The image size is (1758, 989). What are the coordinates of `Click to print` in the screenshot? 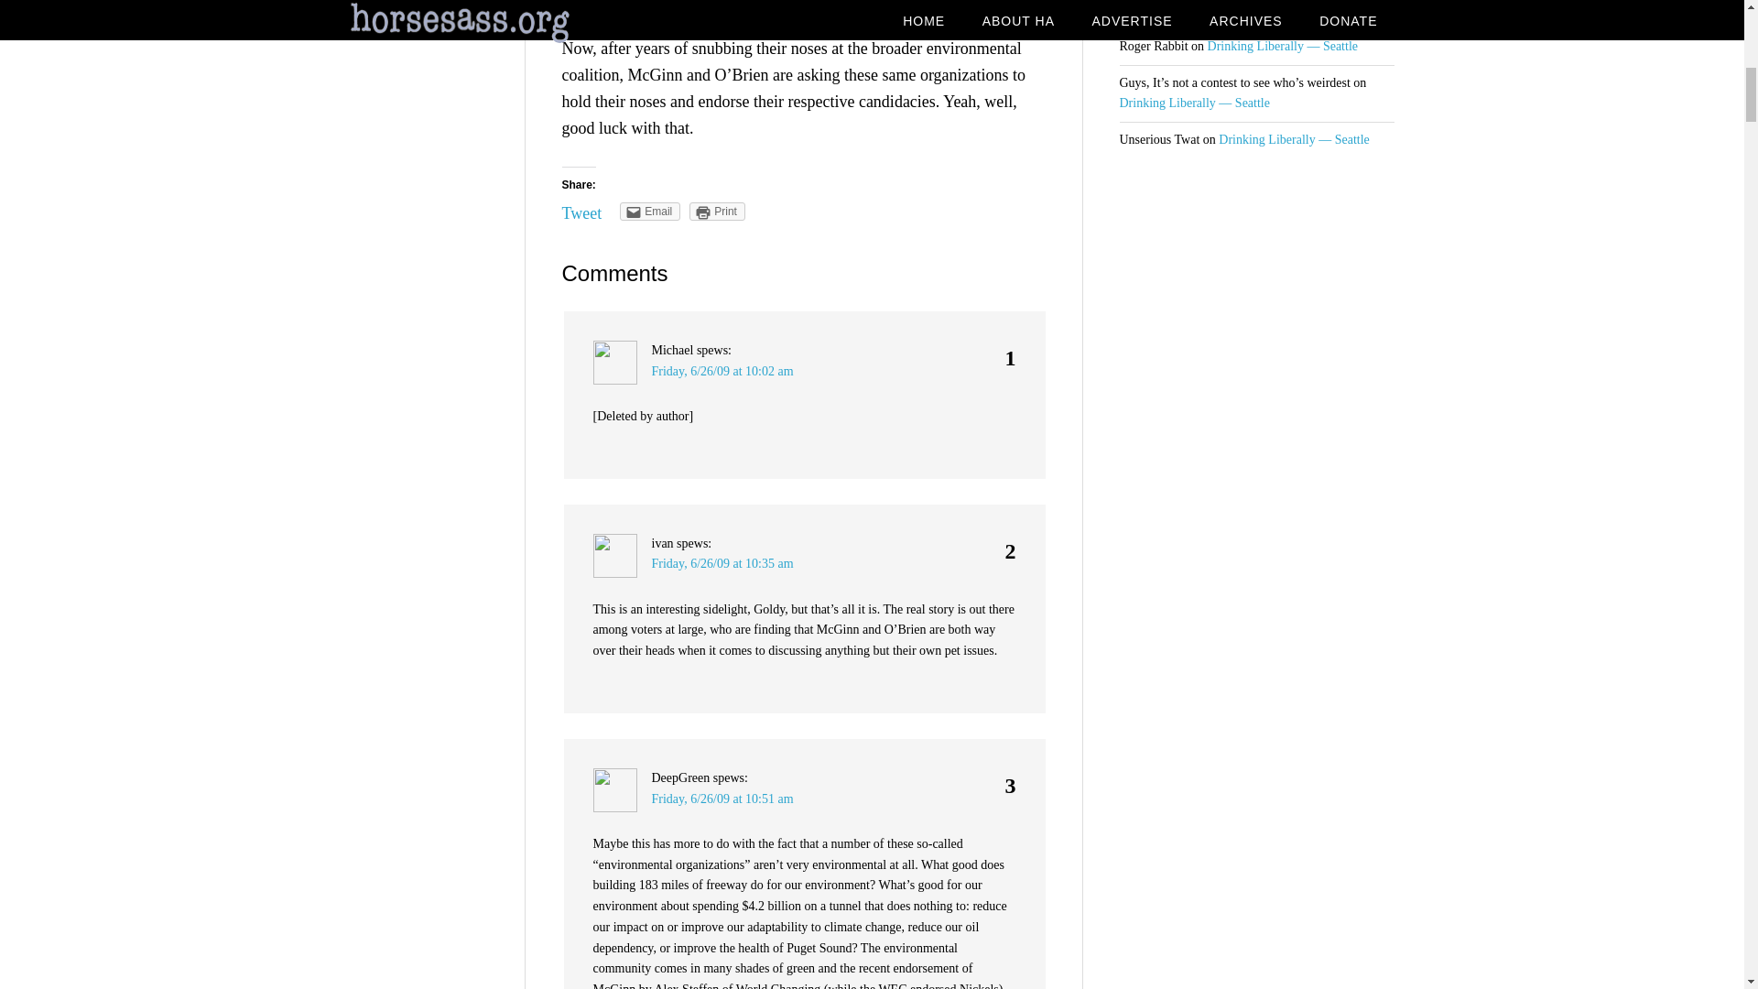 It's located at (717, 211).